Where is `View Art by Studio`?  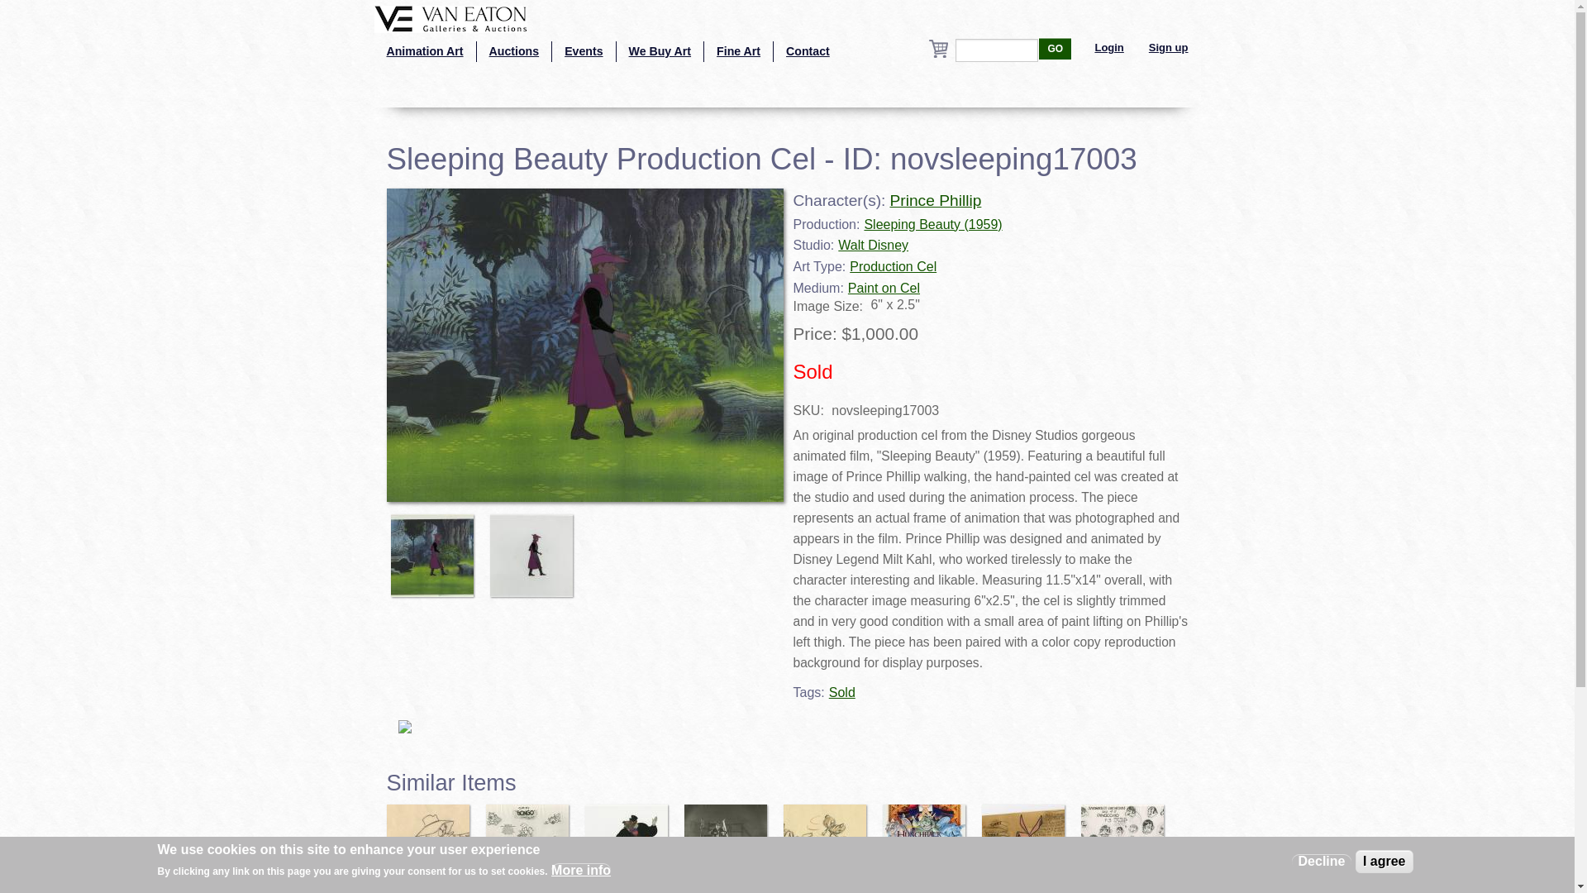 View Art by Studio is located at coordinates (423, 51).